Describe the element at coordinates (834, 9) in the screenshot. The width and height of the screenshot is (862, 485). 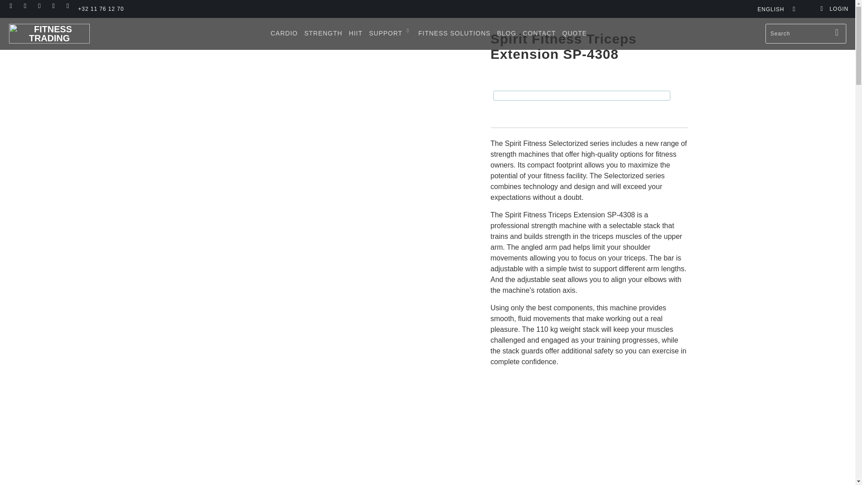
I see `My Account ` at that location.